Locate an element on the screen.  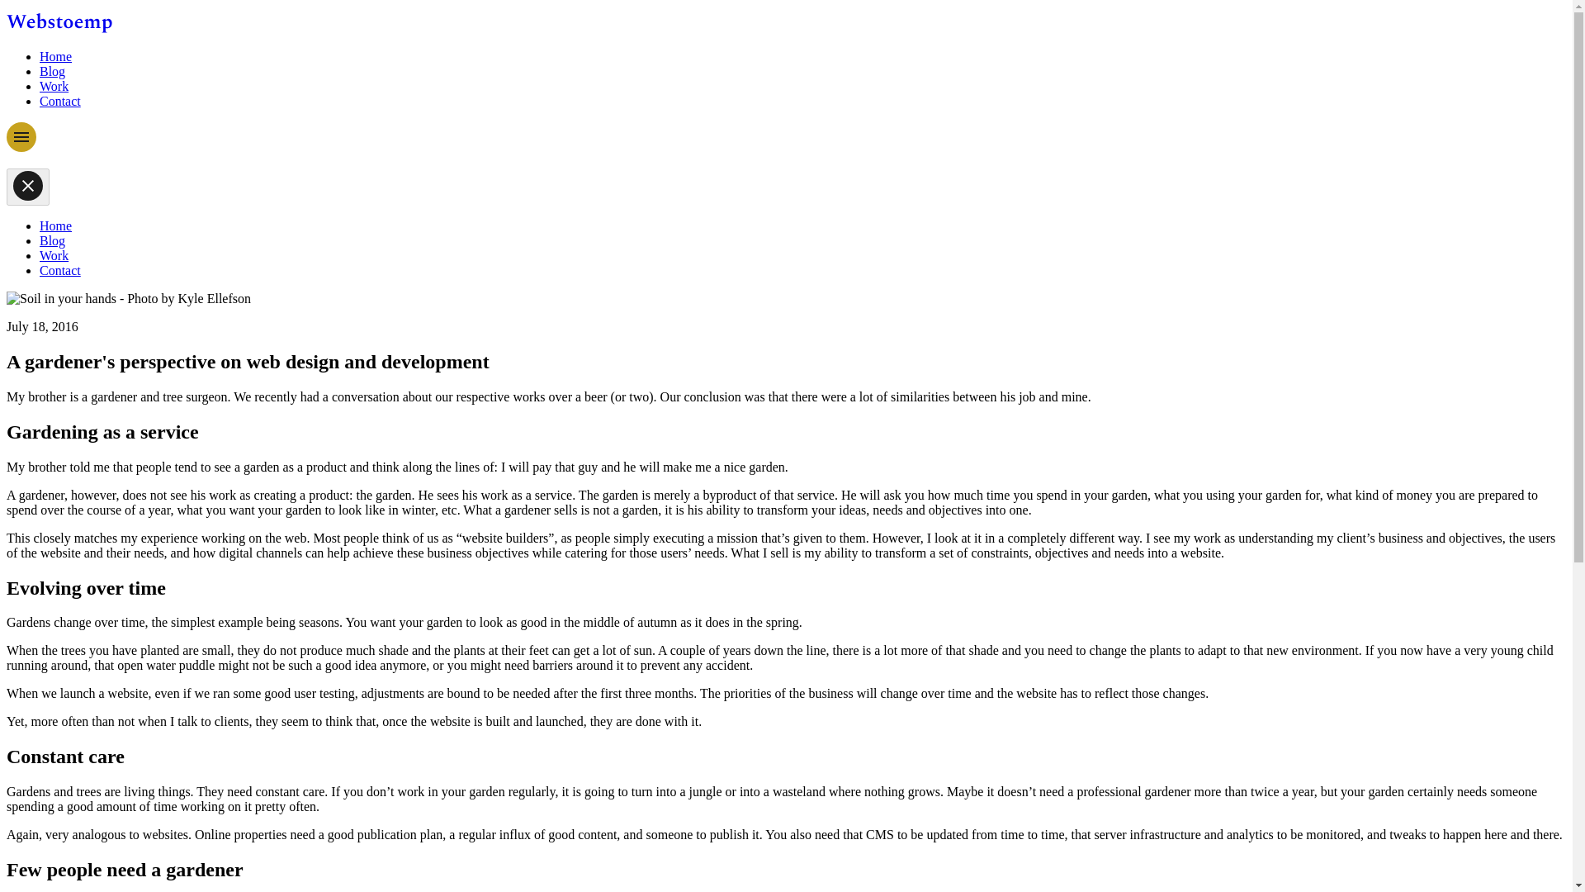
Close navigation is located at coordinates (27, 187).